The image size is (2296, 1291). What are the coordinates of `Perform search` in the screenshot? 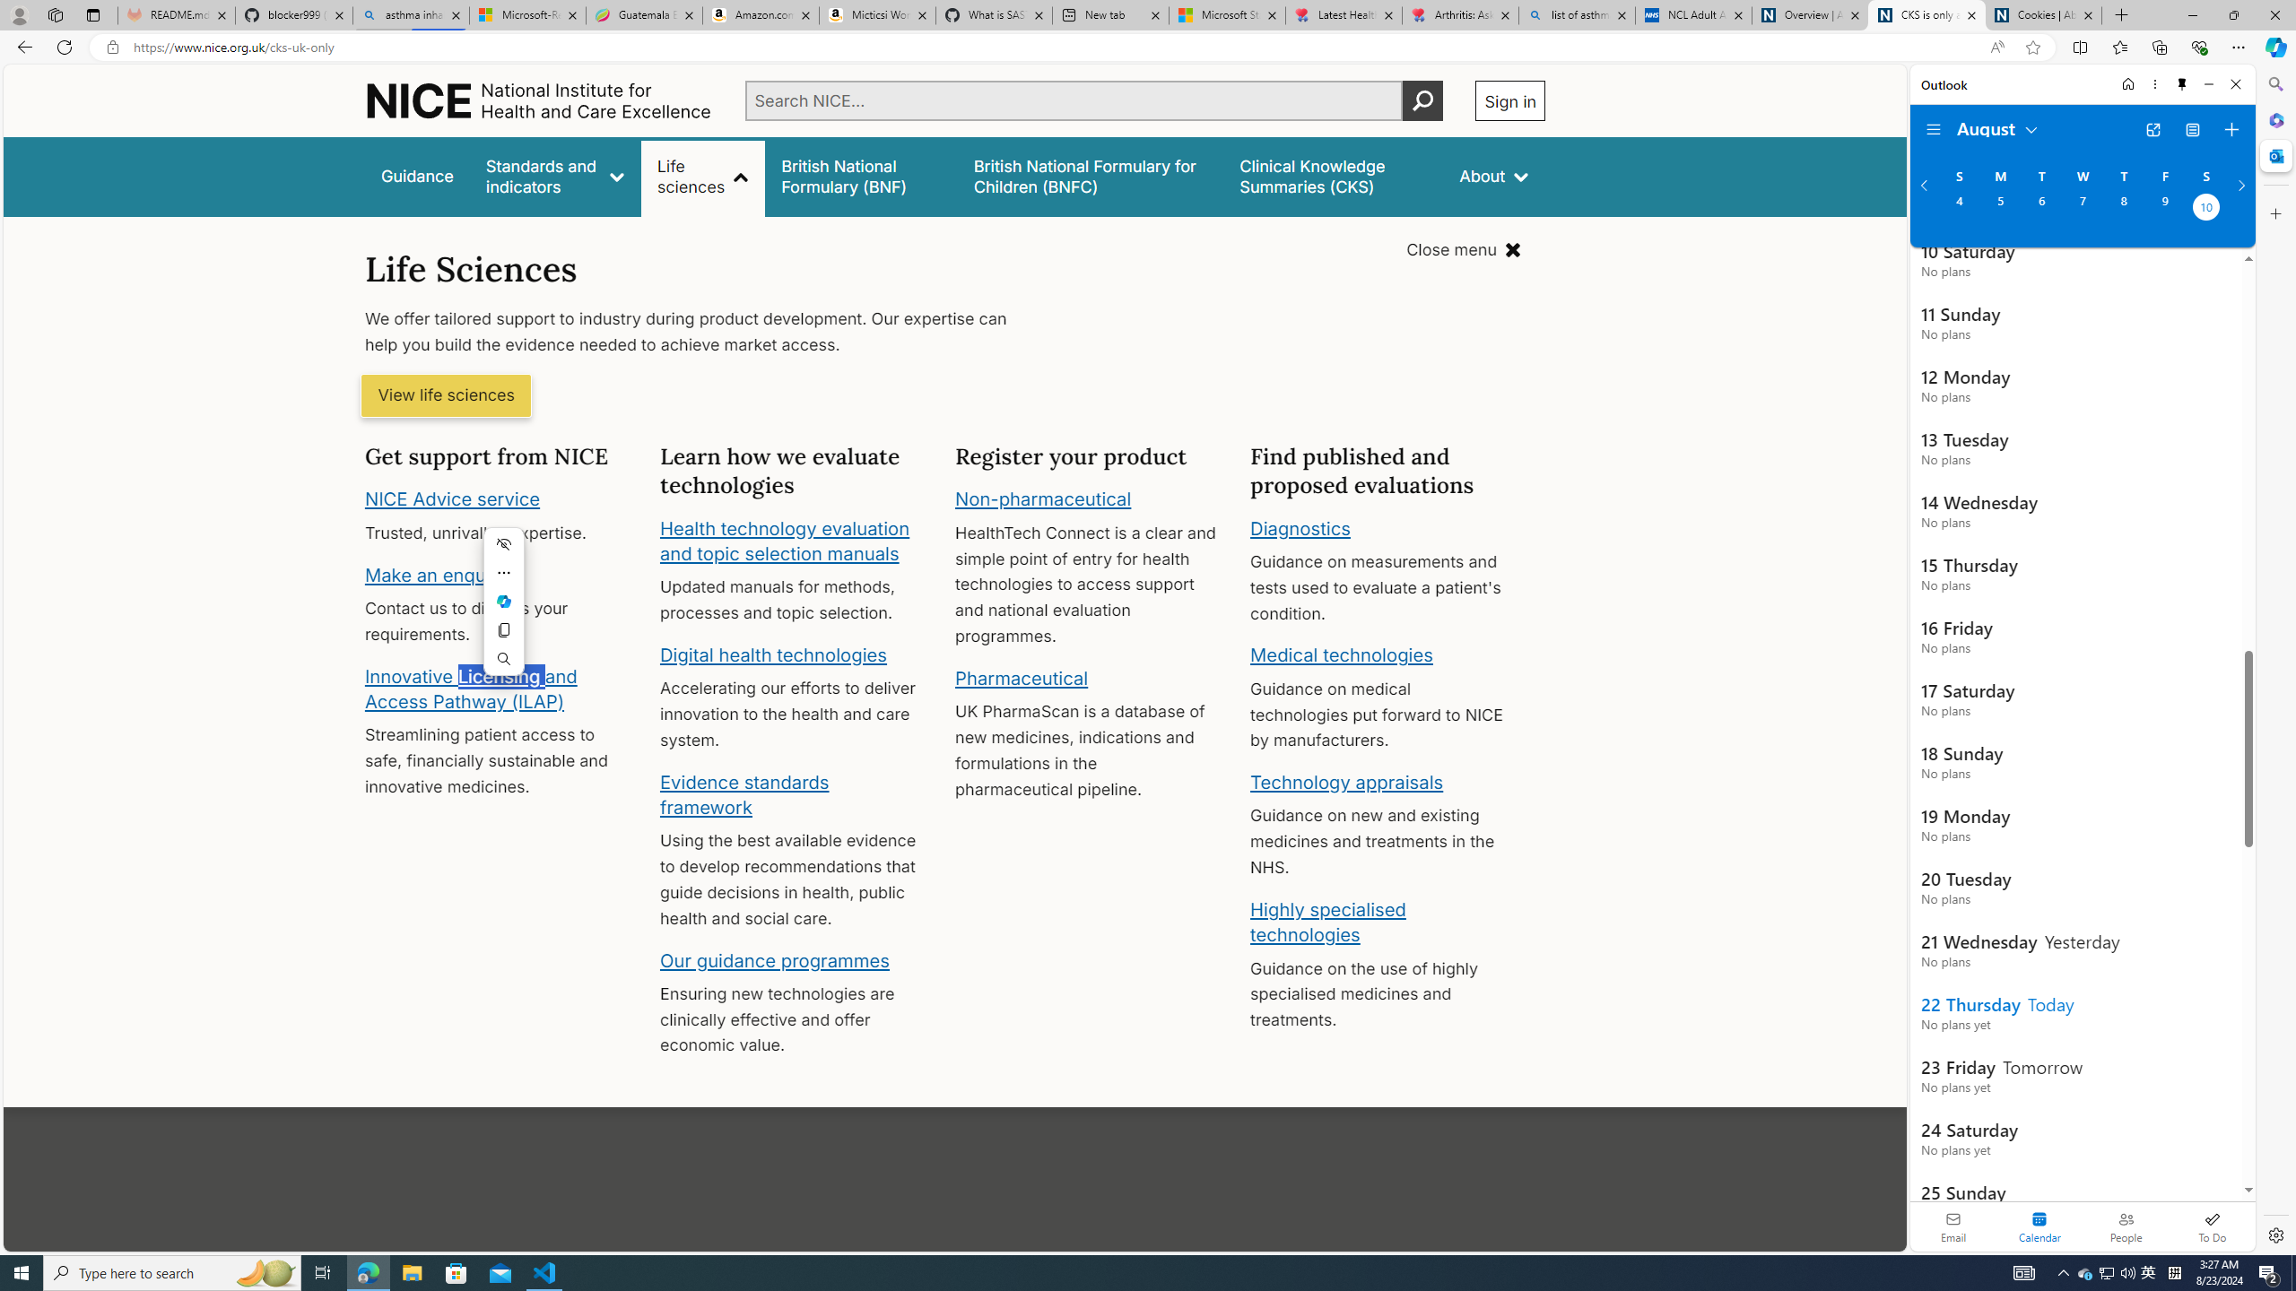 It's located at (1423, 100).